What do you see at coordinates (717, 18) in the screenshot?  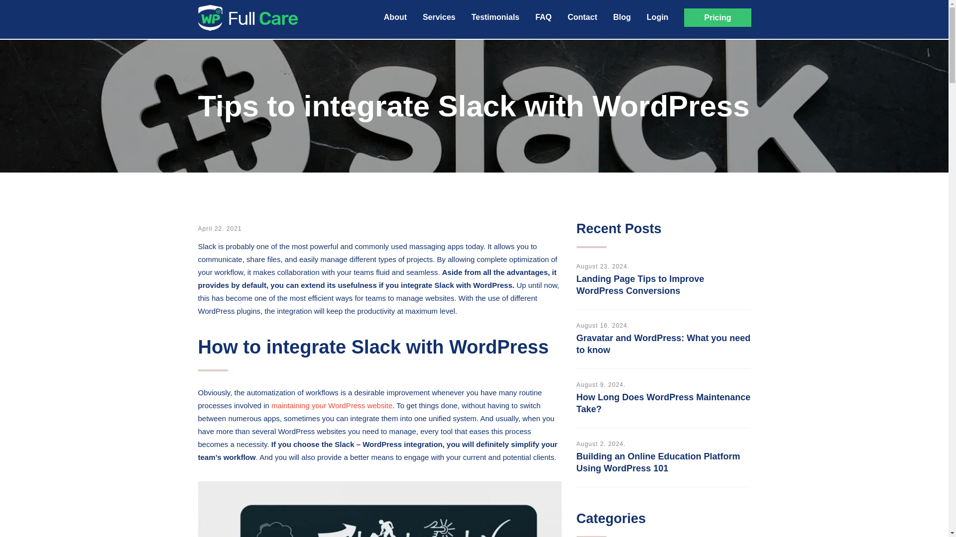 I see `Pricing` at bounding box center [717, 18].